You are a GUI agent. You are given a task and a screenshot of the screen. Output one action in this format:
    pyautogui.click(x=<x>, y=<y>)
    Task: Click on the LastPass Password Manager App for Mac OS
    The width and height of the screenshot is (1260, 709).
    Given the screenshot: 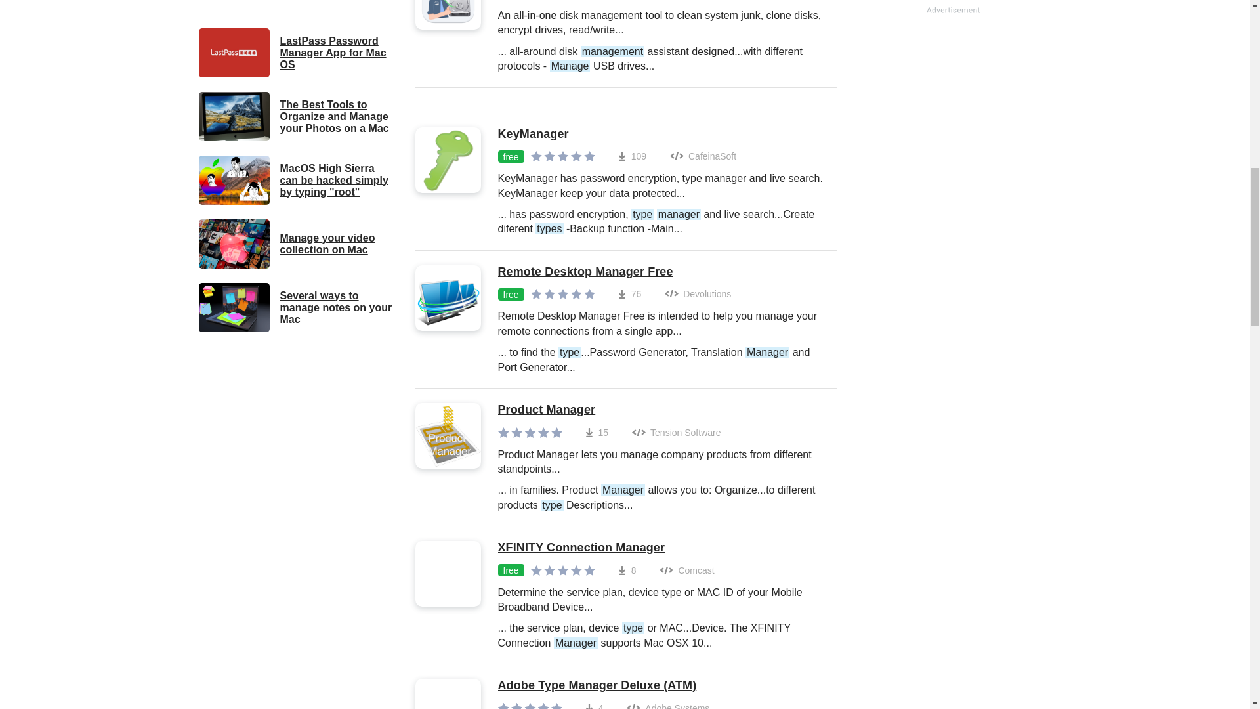 What is the action you would take?
    pyautogui.click(x=297, y=53)
    